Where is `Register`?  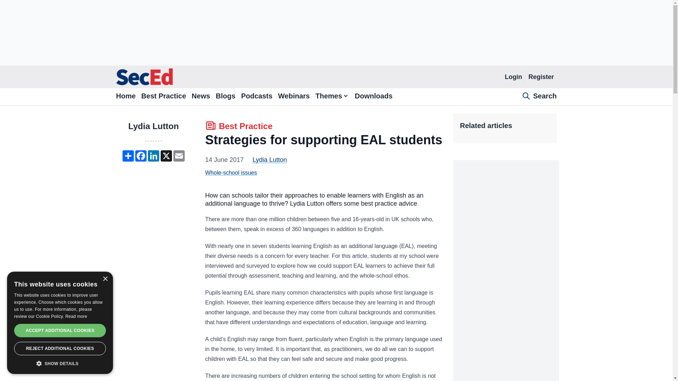 Register is located at coordinates (225, 97).